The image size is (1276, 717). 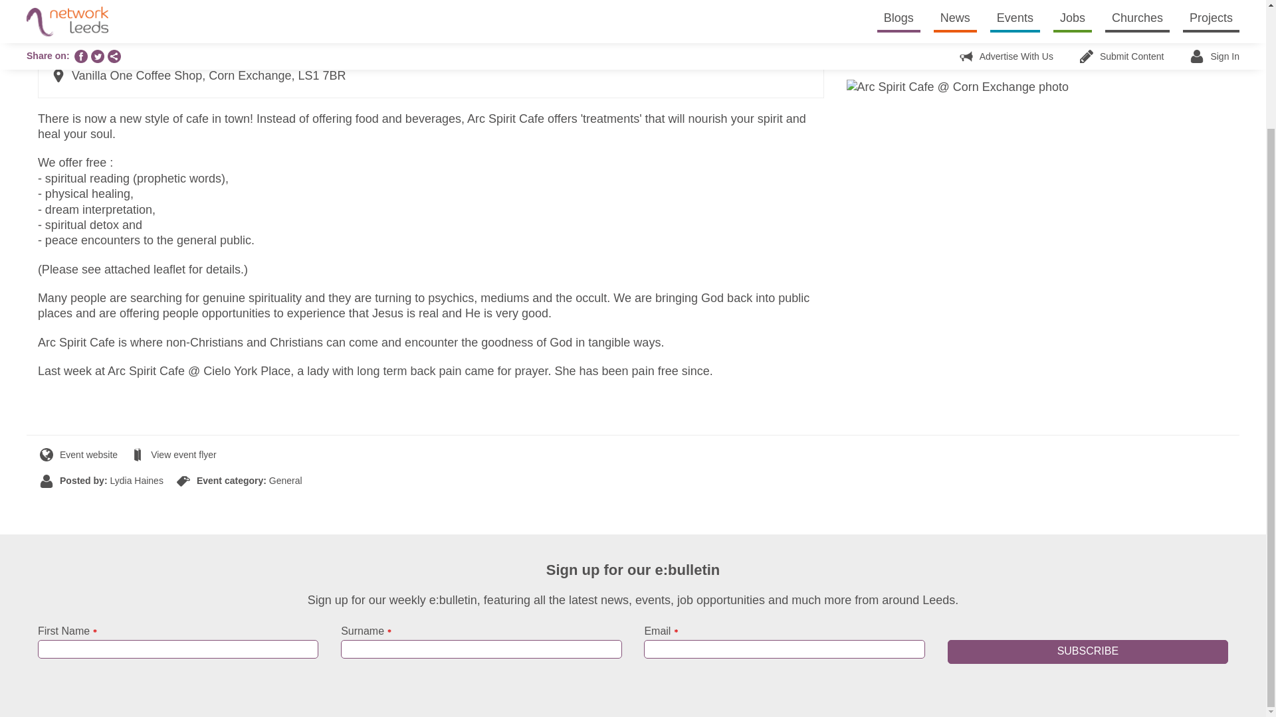 What do you see at coordinates (174, 455) in the screenshot?
I see `View event flyer` at bounding box center [174, 455].